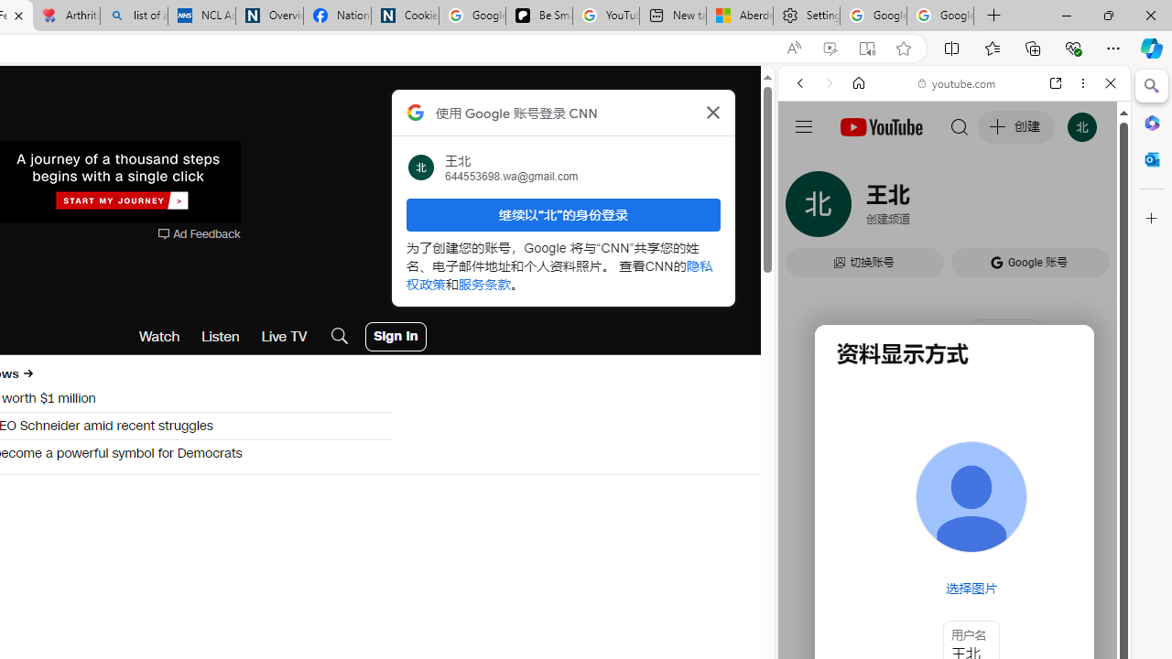 Image resolution: width=1172 pixels, height=659 pixels. Describe the element at coordinates (954, 408) in the screenshot. I see `#you` at that location.